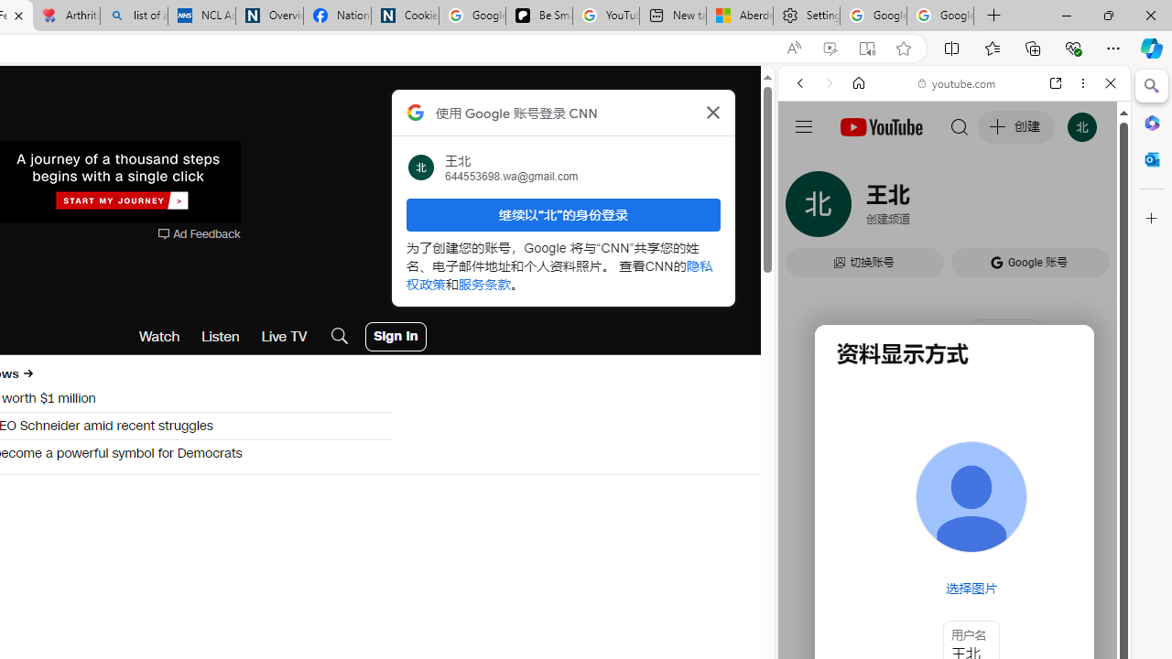 Image resolution: width=1172 pixels, height=659 pixels. Describe the element at coordinates (954, 408) in the screenshot. I see `#you` at that location.